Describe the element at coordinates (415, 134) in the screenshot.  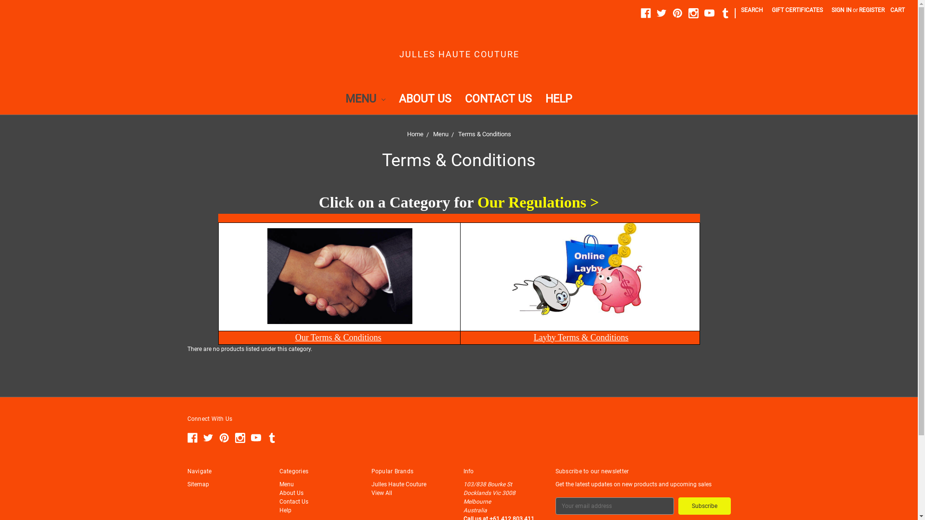
I see `Home` at that location.